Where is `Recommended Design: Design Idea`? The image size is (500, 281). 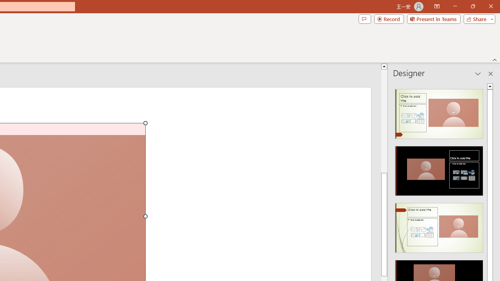 Recommended Design: Design Idea is located at coordinates (439, 112).